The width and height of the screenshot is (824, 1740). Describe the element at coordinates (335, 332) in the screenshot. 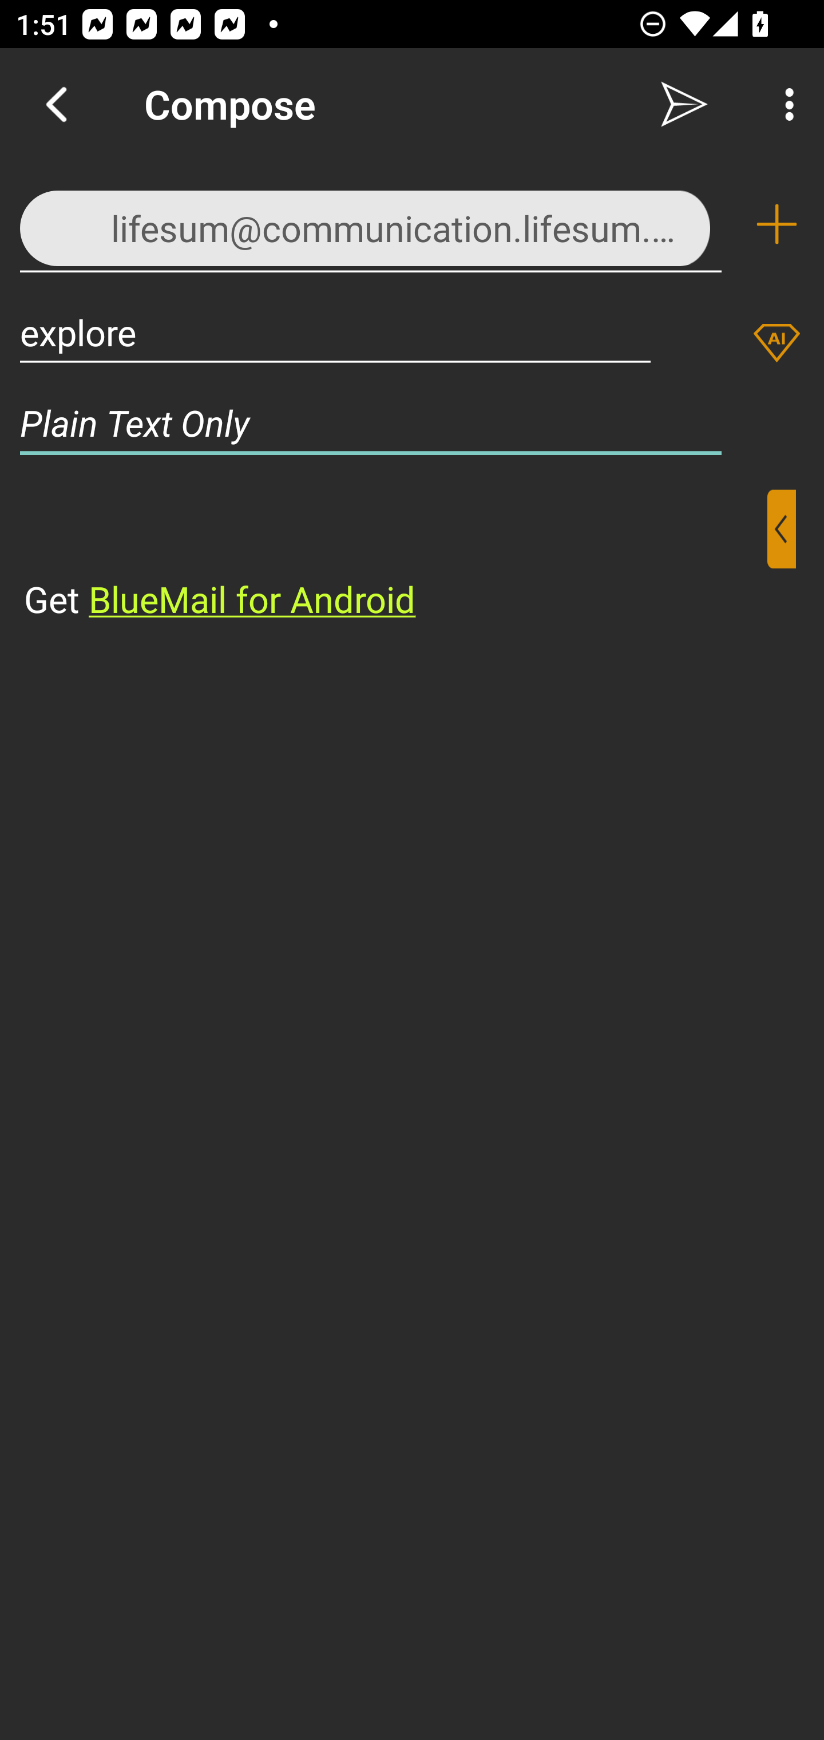

I see `explore` at that location.